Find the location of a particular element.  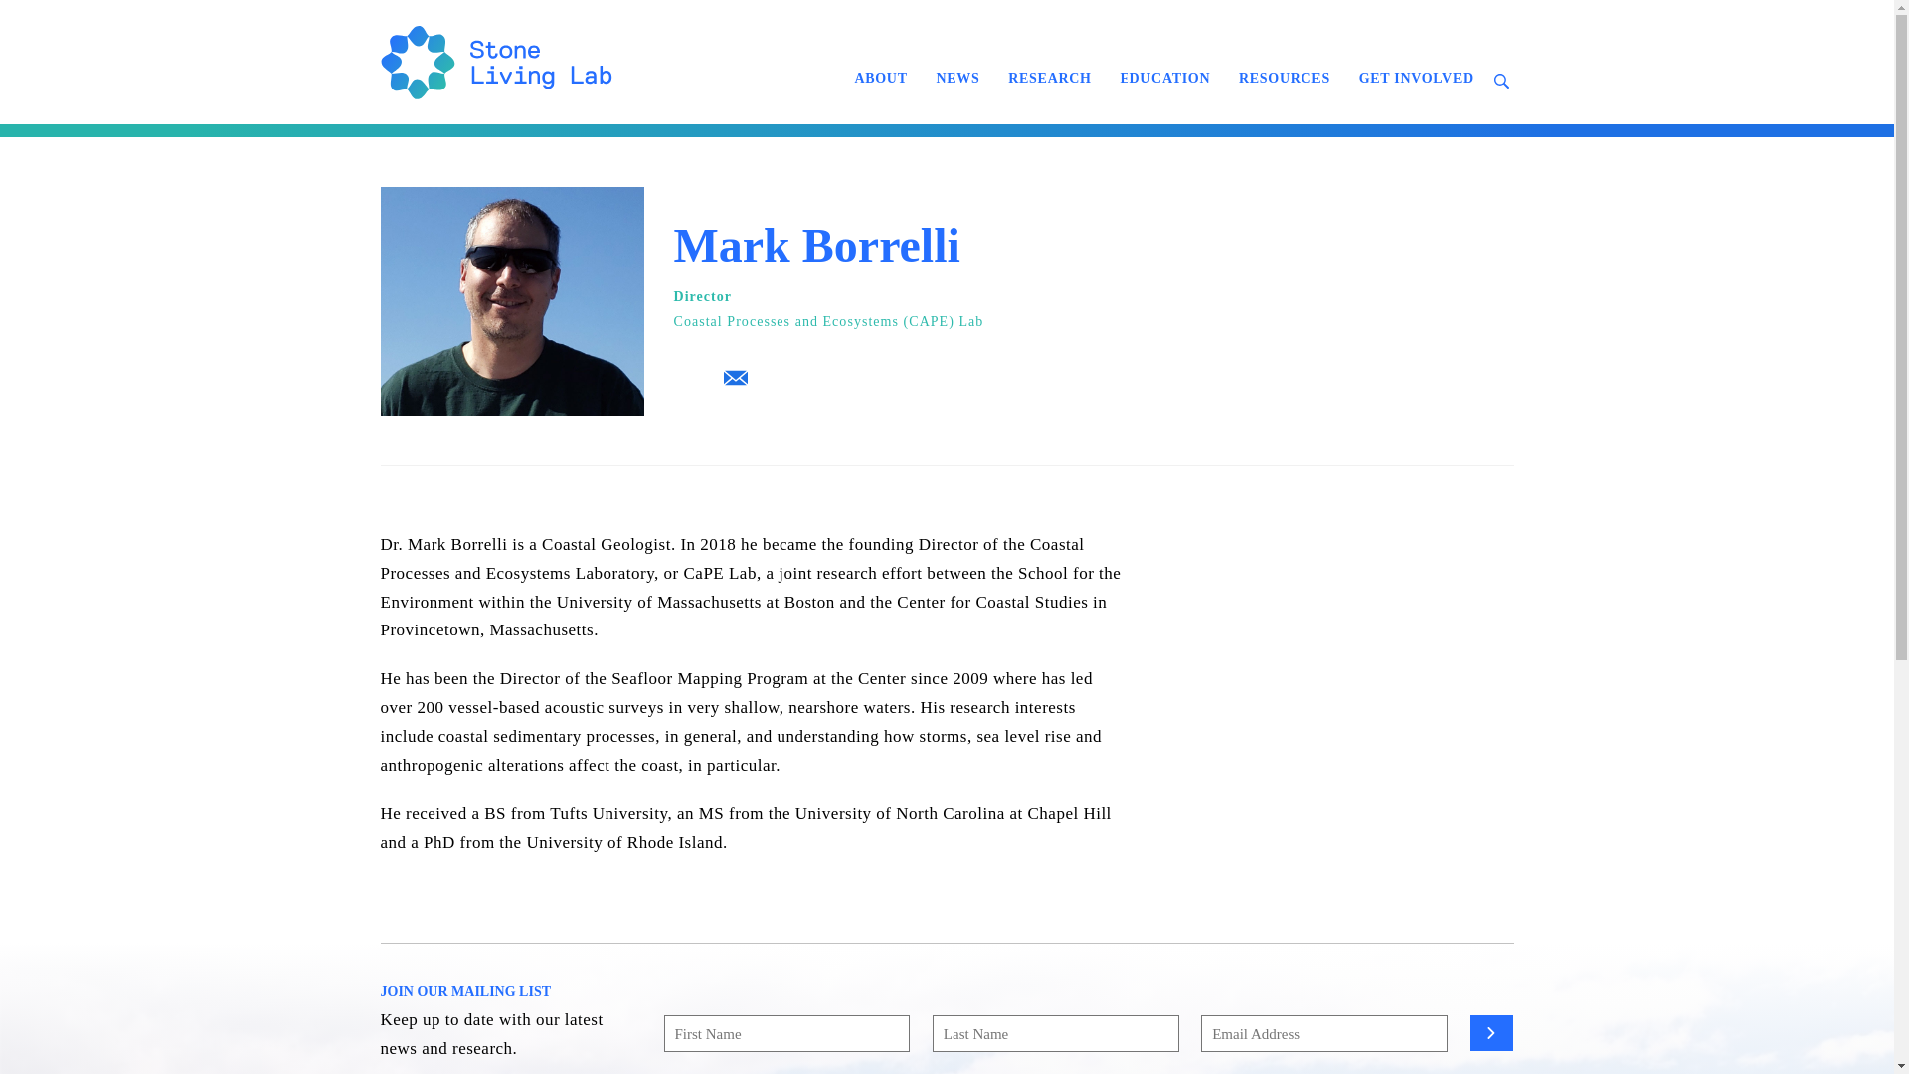

RESEARCH is located at coordinates (1050, 78).